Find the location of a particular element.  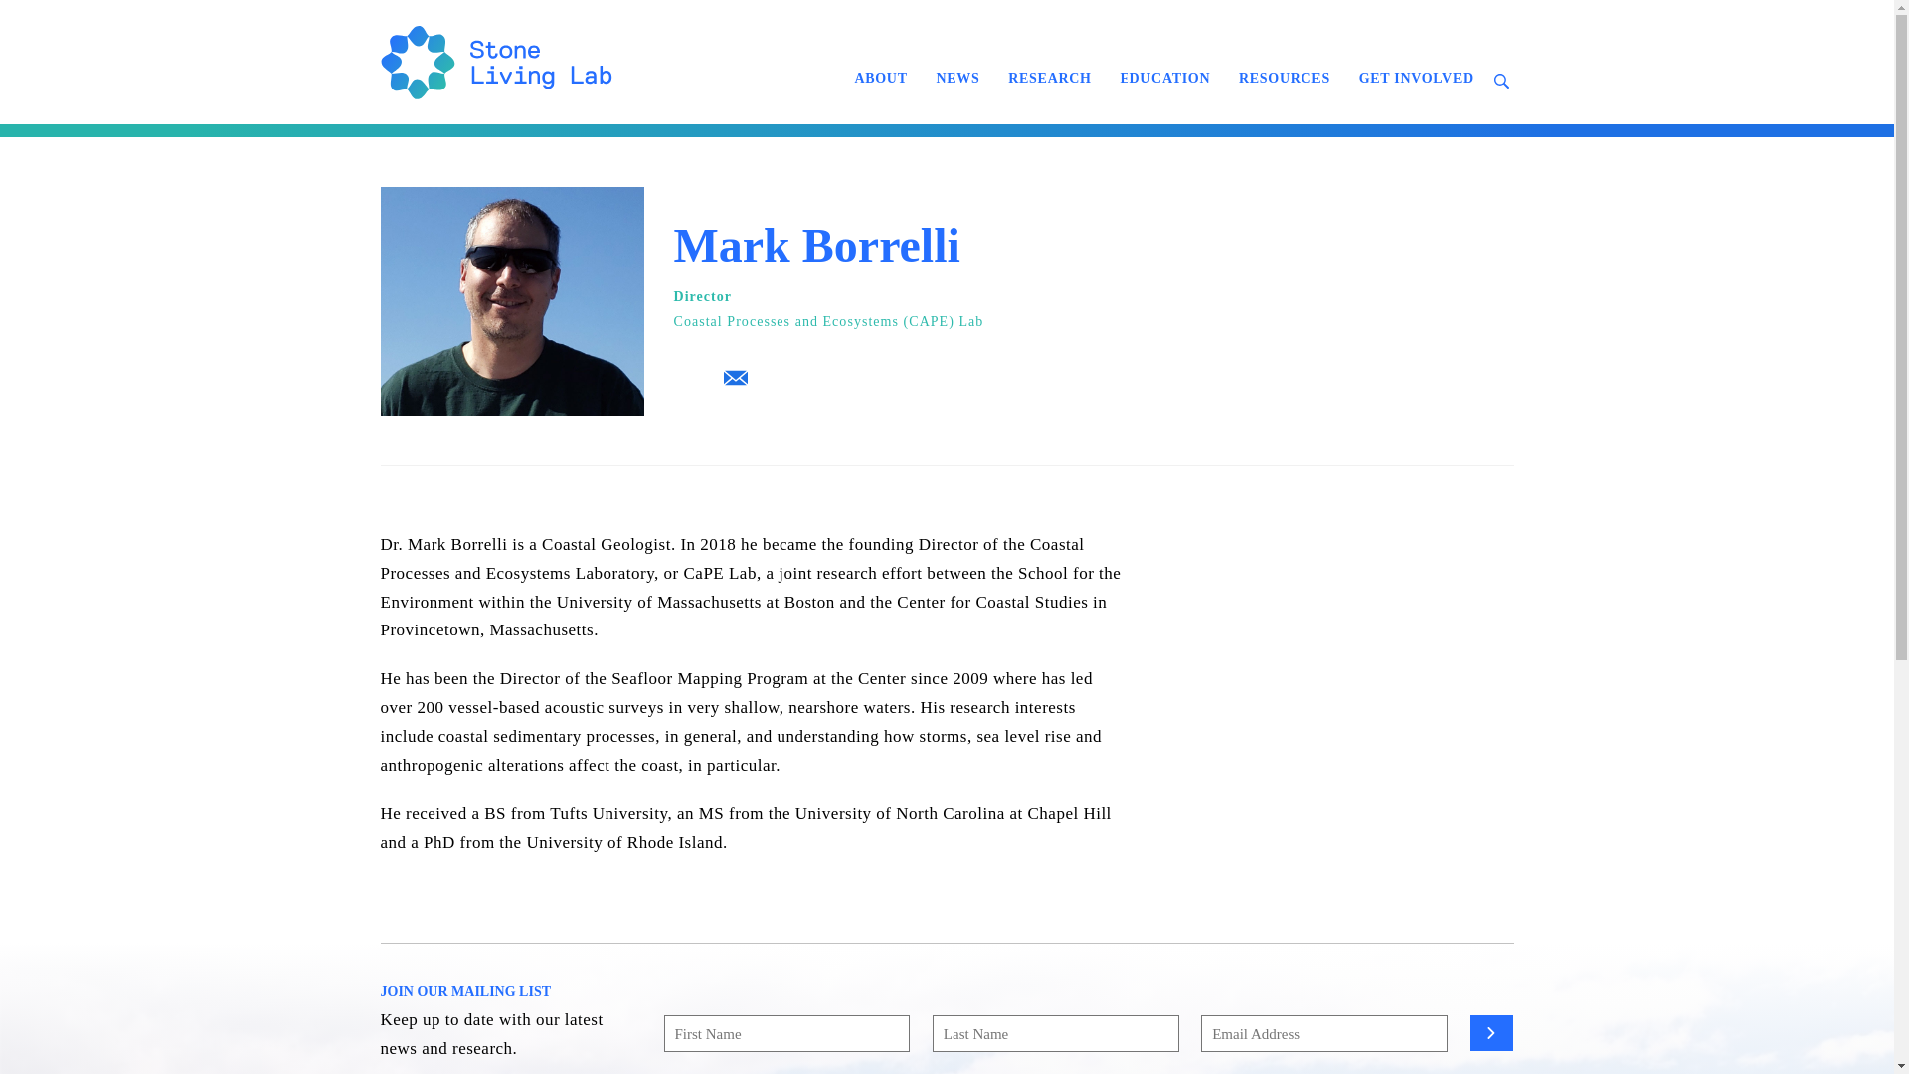

RESEARCH is located at coordinates (1050, 78).